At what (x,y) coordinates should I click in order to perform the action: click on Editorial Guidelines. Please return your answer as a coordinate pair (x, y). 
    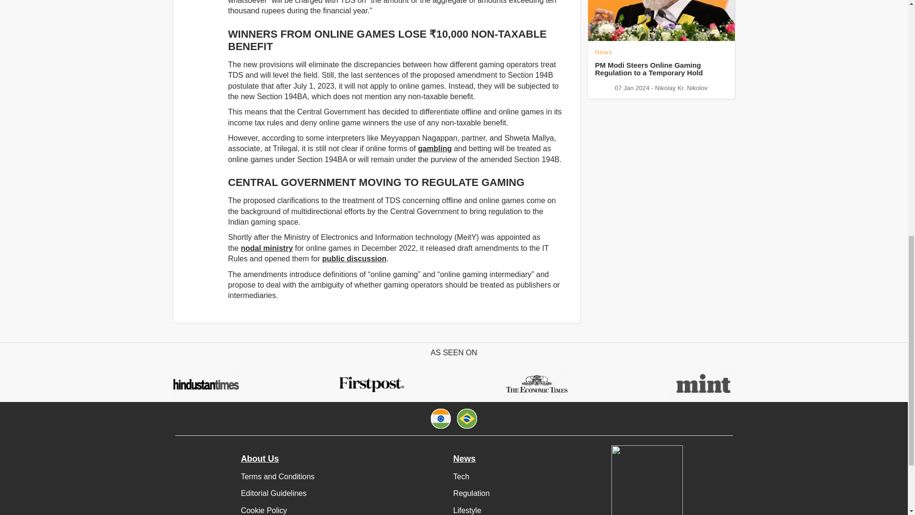
    Looking at the image, I should click on (274, 493).